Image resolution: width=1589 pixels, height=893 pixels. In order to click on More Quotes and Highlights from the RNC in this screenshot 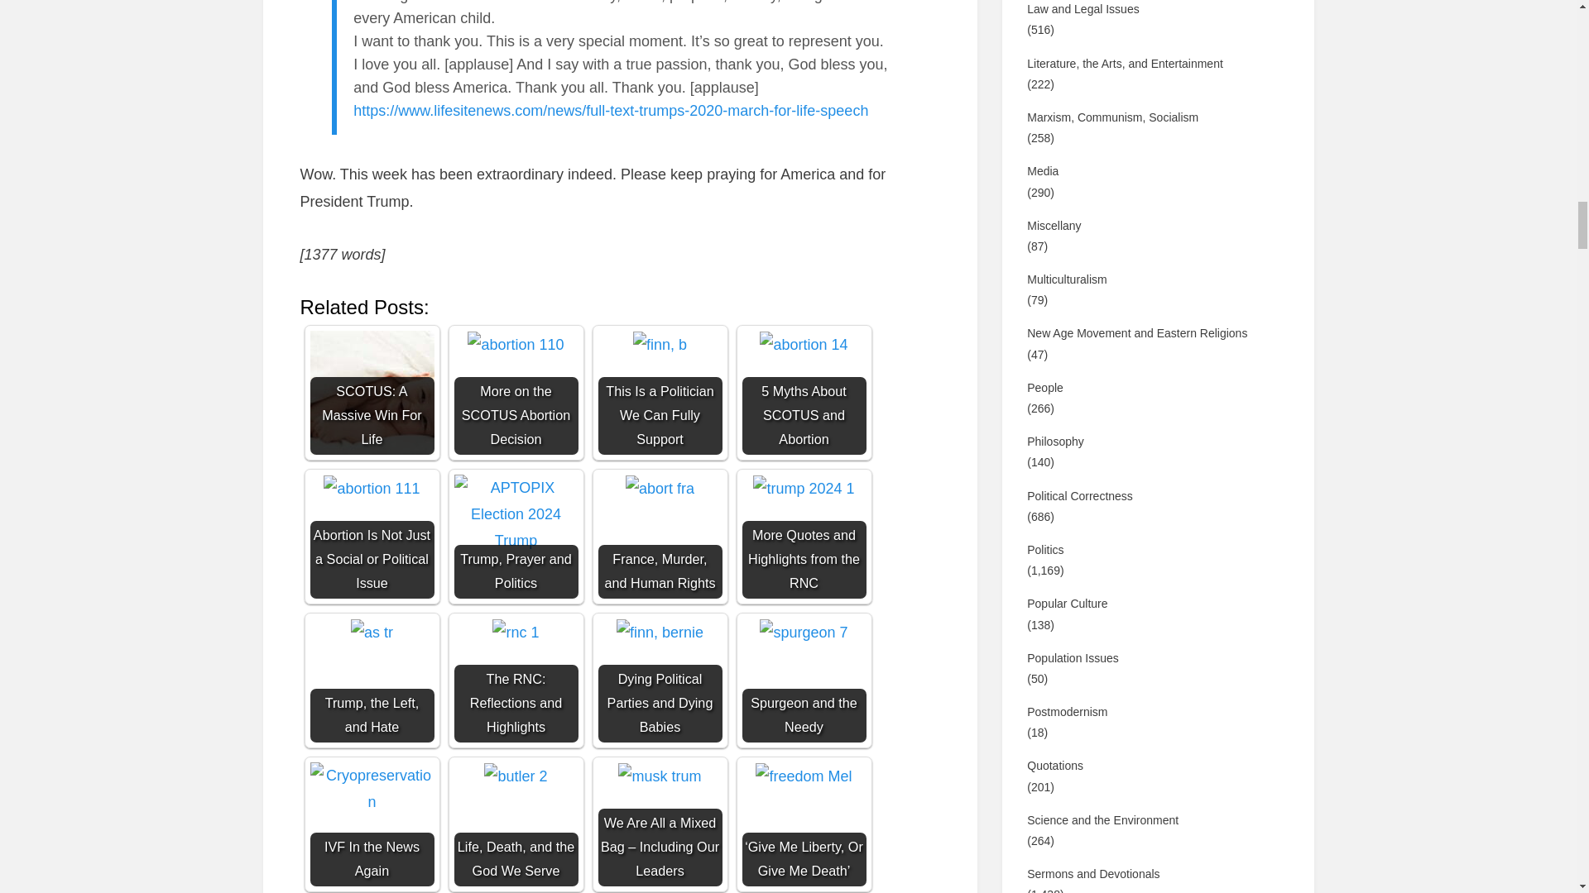, I will do `click(804, 536)`.